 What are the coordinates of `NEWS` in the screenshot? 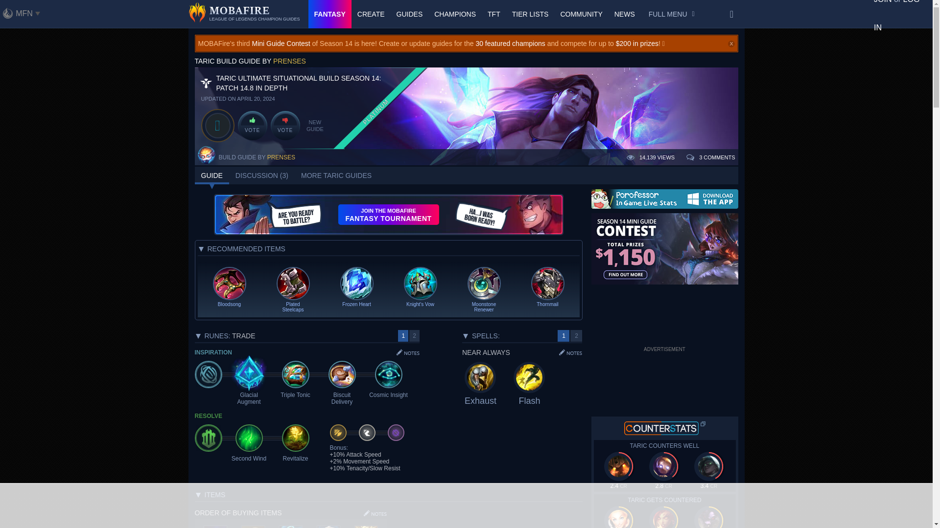 It's located at (625, 14).